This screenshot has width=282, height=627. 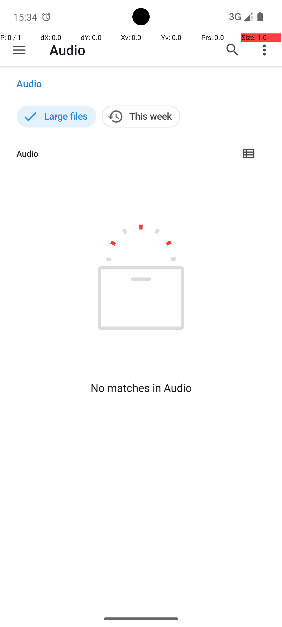 What do you see at coordinates (141, 388) in the screenshot?
I see `No matches in Audio` at bounding box center [141, 388].